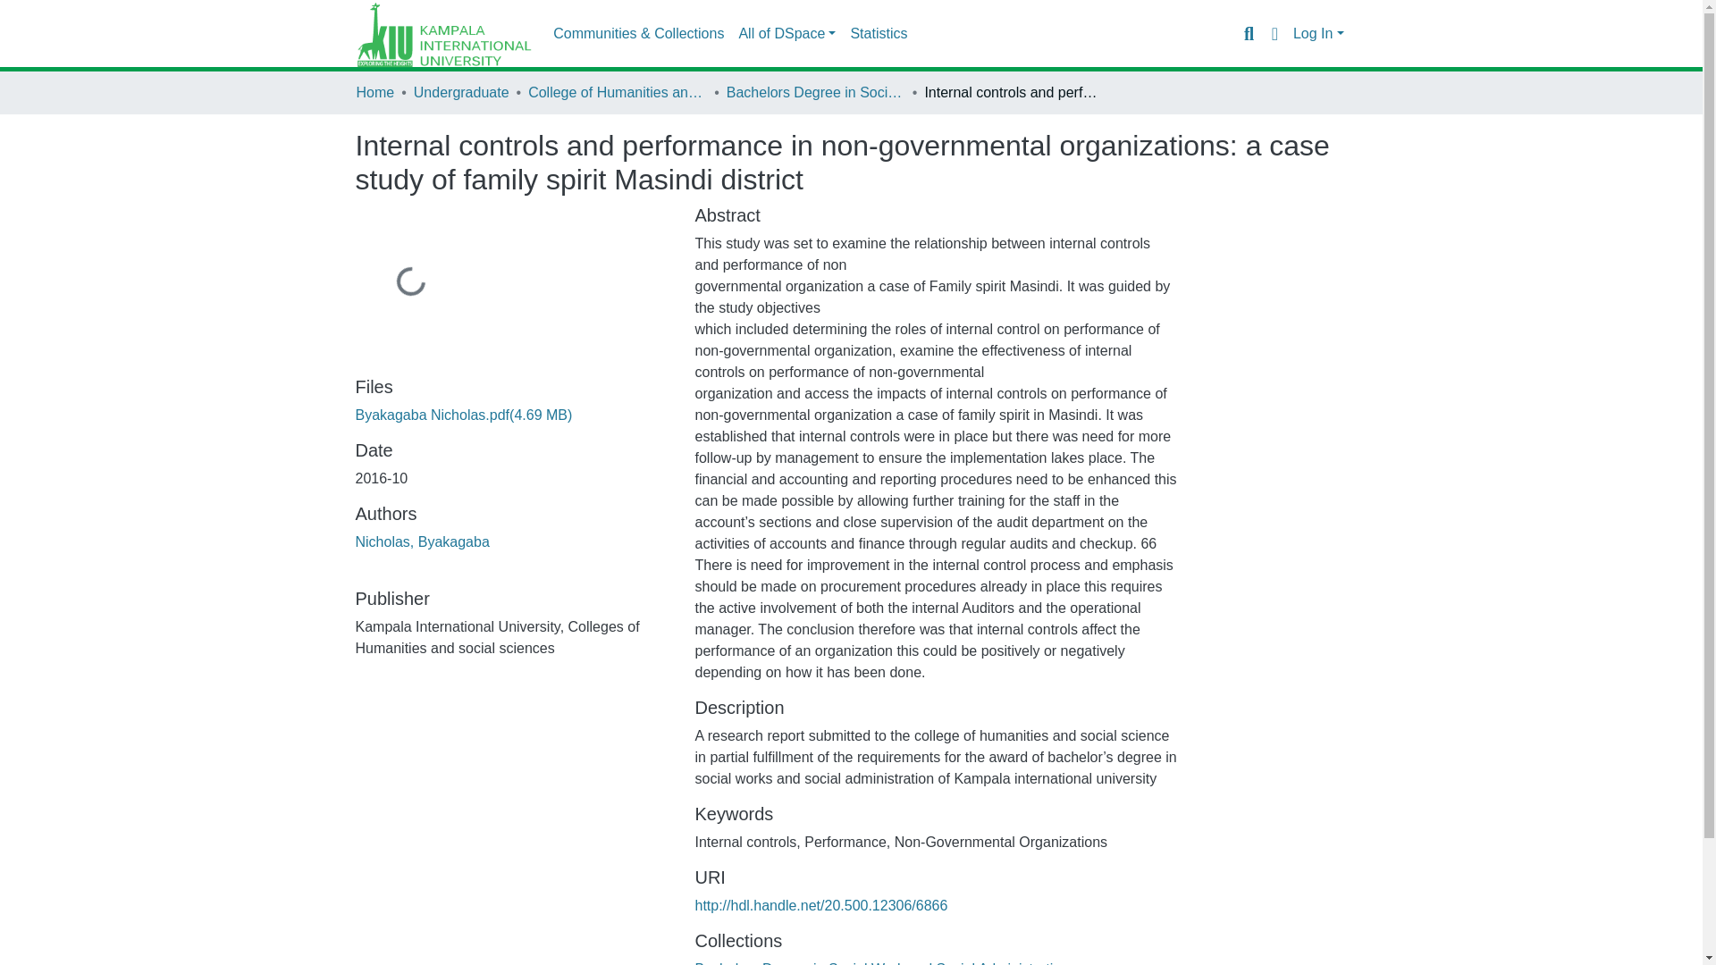 The image size is (1716, 965). Describe the element at coordinates (618, 92) in the screenshot. I see `College of Humanities and Social Sciences` at that location.